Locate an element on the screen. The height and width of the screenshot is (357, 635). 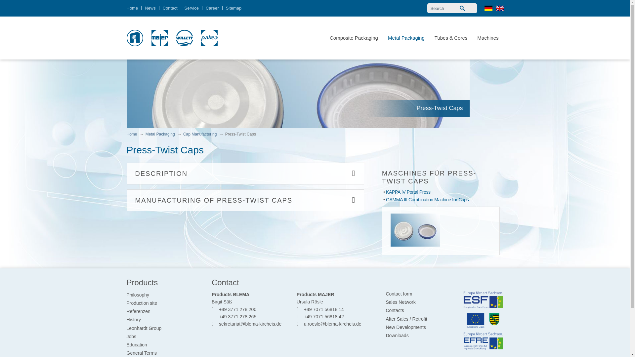
Metal Packaging is located at coordinates (406, 38).